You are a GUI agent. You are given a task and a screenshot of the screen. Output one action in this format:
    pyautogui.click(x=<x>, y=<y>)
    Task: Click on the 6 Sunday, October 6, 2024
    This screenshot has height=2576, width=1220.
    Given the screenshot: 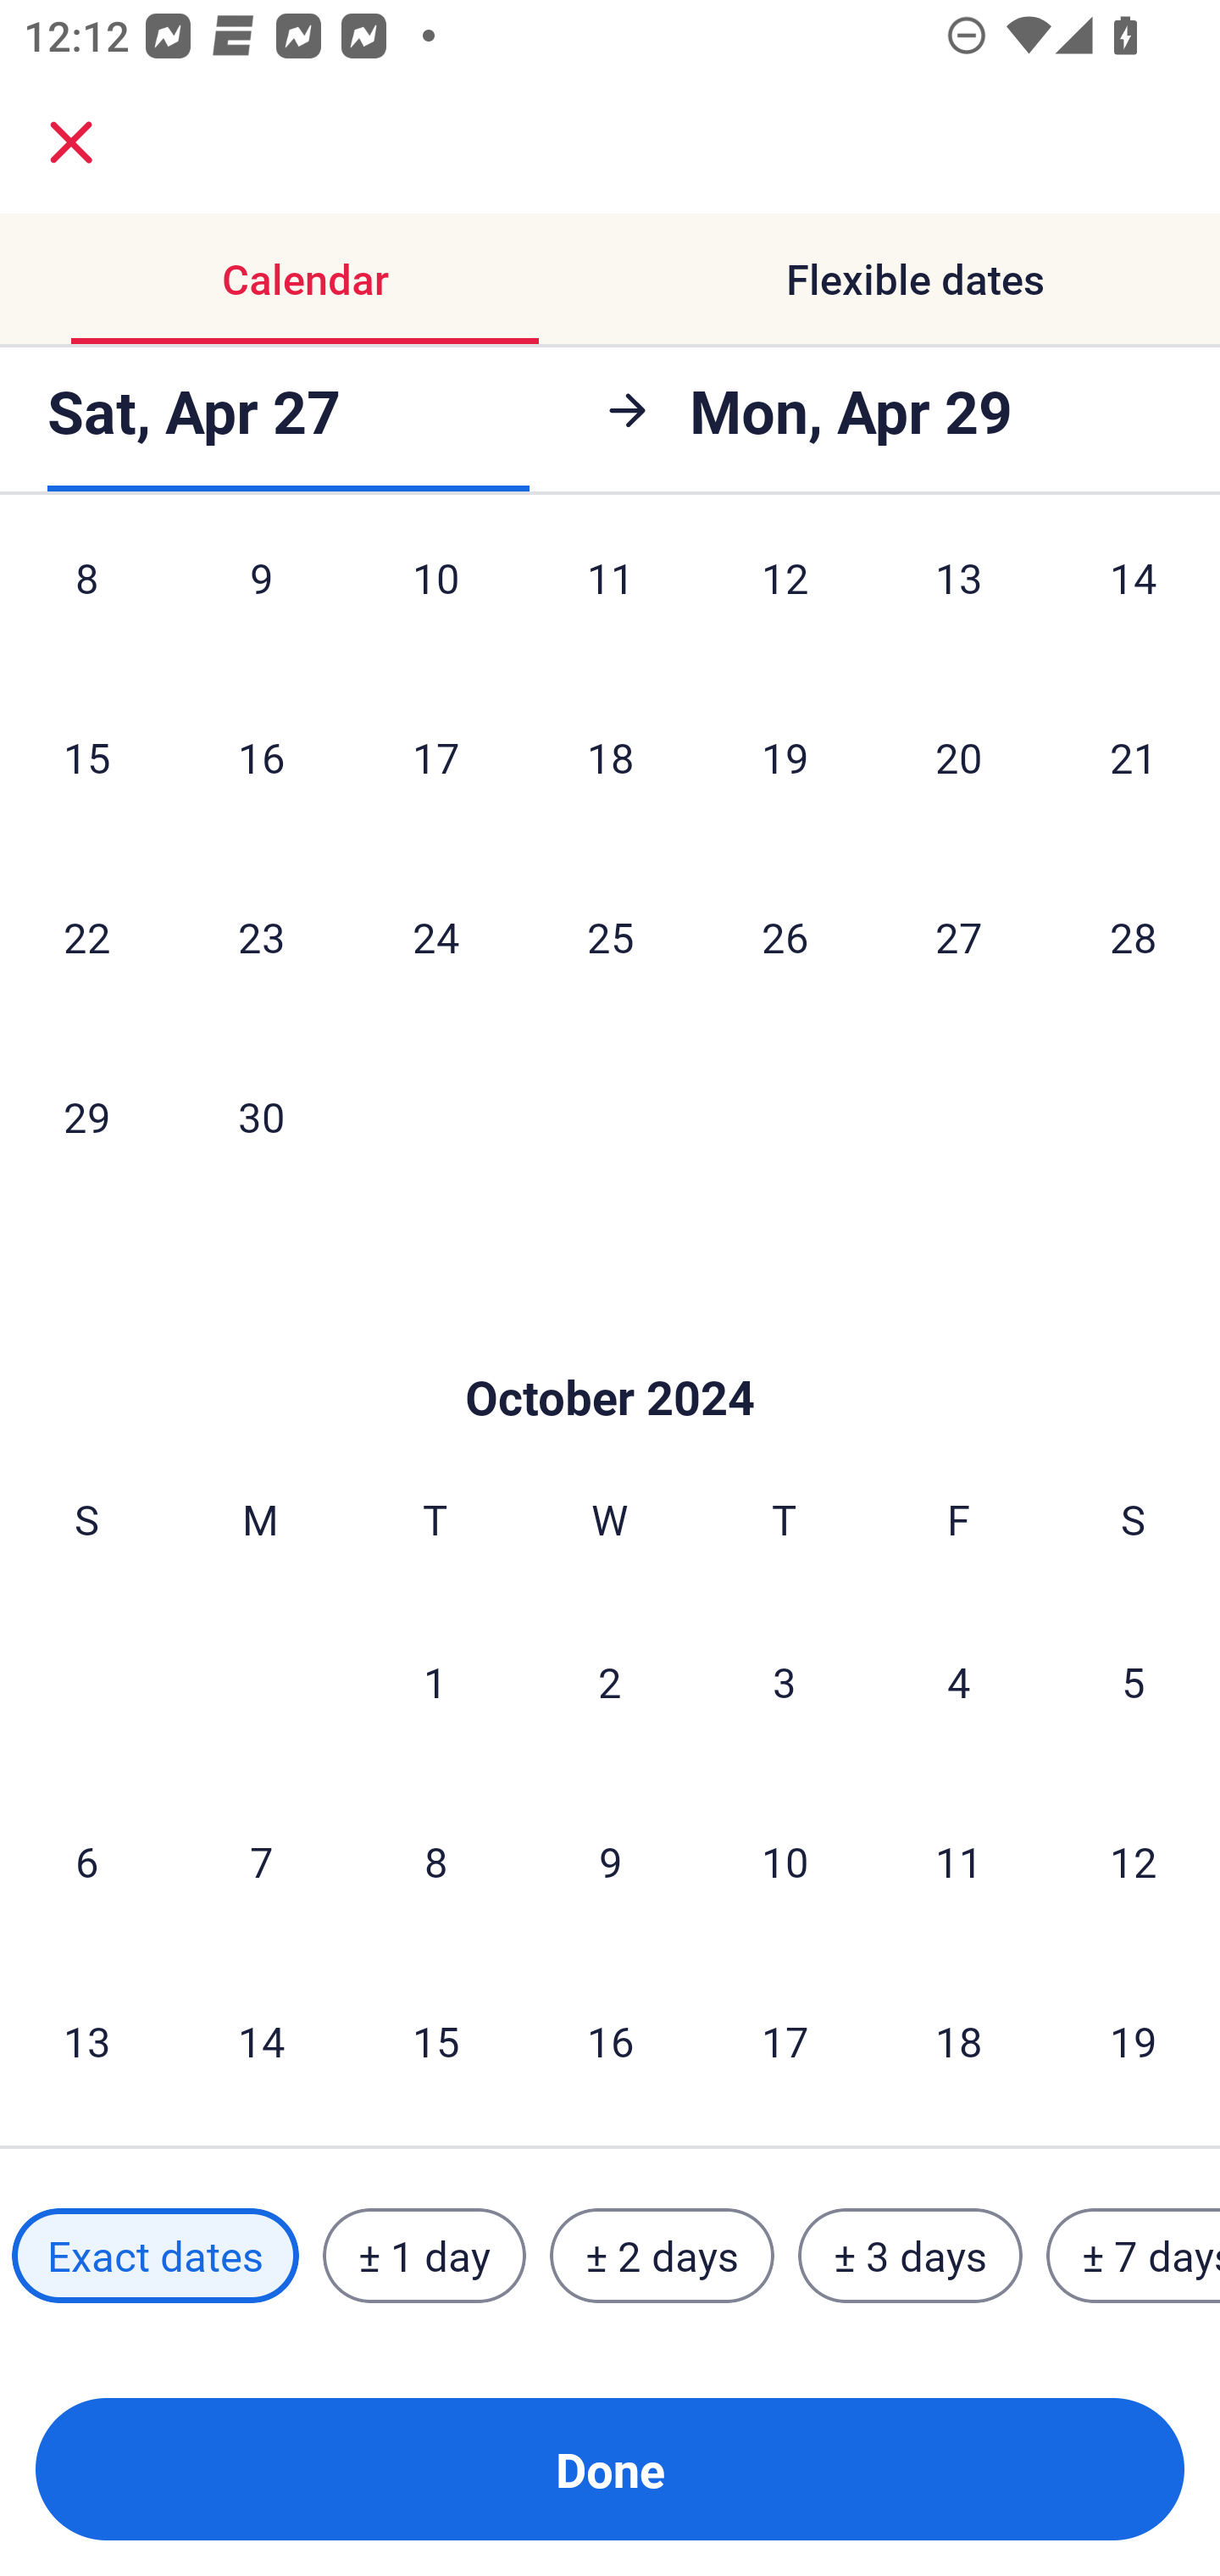 What is the action you would take?
    pyautogui.click(x=86, y=1861)
    